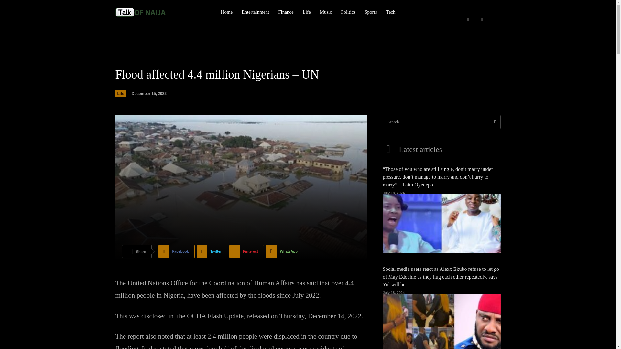  What do you see at coordinates (468, 20) in the screenshot?
I see `Facebook` at bounding box center [468, 20].